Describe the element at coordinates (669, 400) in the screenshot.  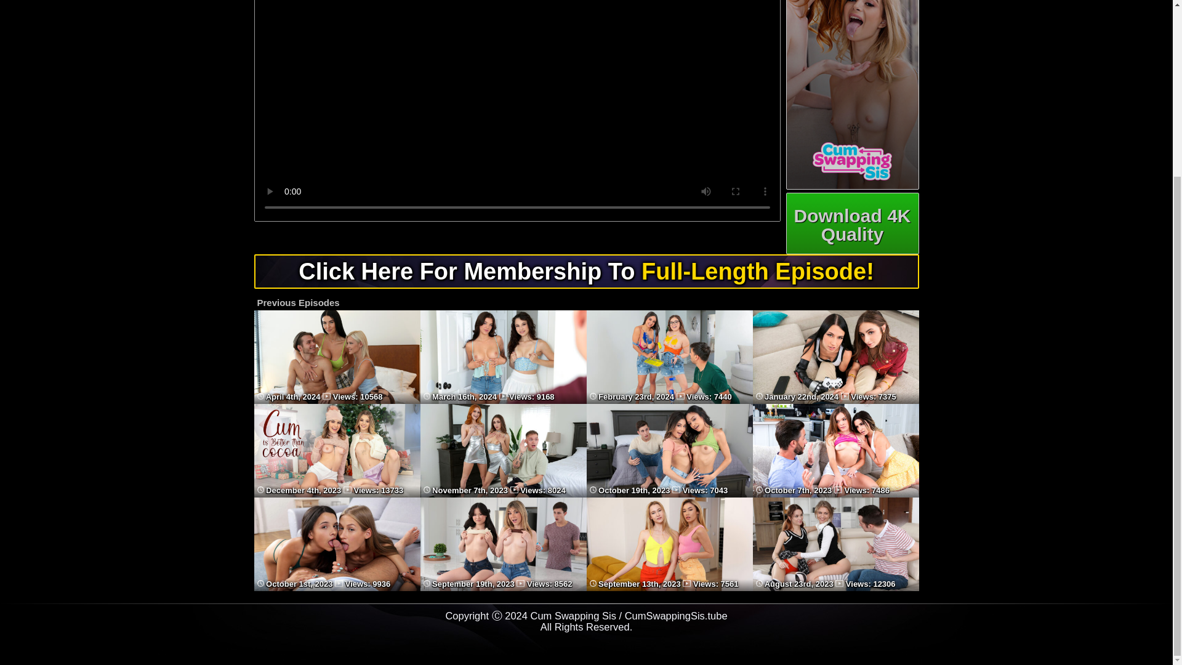
I see `Stepsis Gets A Fresh Coat` at that location.